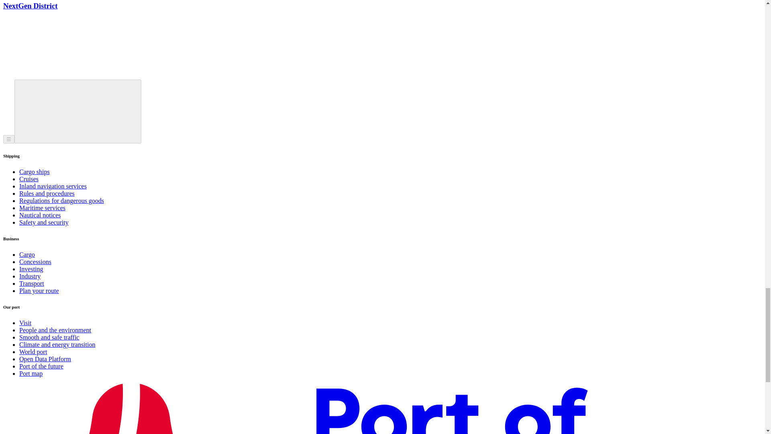 This screenshot has height=434, width=771. Describe the element at coordinates (40, 215) in the screenshot. I see `Nautical notices` at that location.